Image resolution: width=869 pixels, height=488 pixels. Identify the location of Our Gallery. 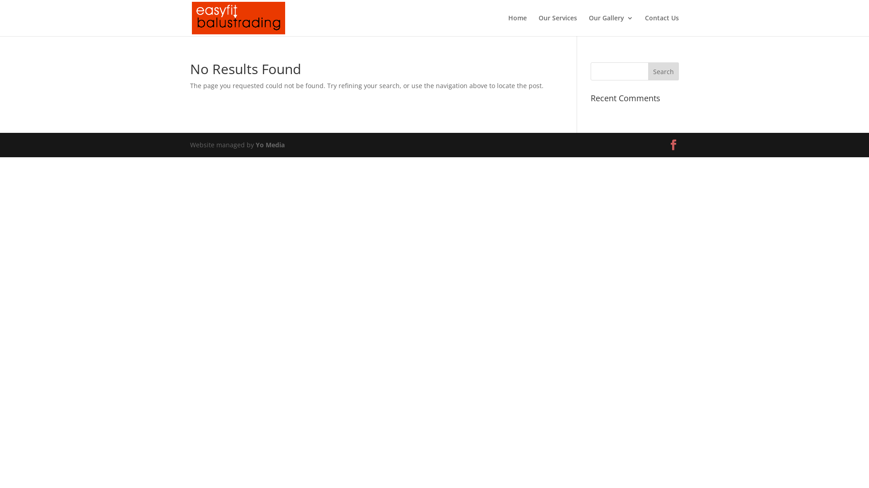
(611, 25).